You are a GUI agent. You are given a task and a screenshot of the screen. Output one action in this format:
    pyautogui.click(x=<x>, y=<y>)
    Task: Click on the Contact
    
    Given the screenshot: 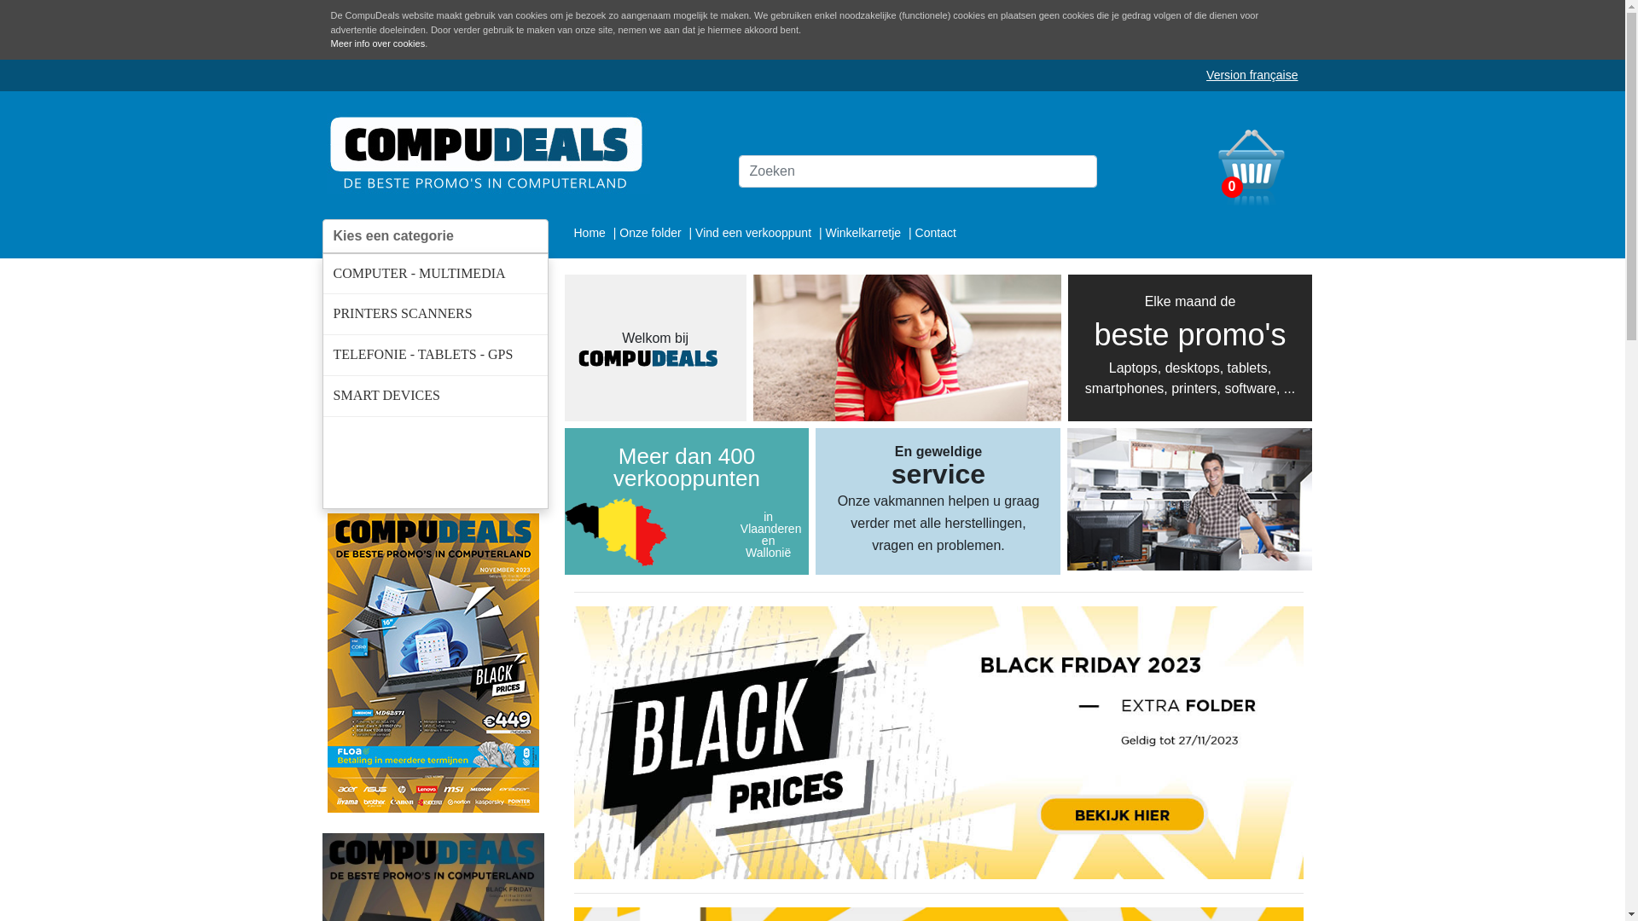 What is the action you would take?
    pyautogui.click(x=936, y=232)
    